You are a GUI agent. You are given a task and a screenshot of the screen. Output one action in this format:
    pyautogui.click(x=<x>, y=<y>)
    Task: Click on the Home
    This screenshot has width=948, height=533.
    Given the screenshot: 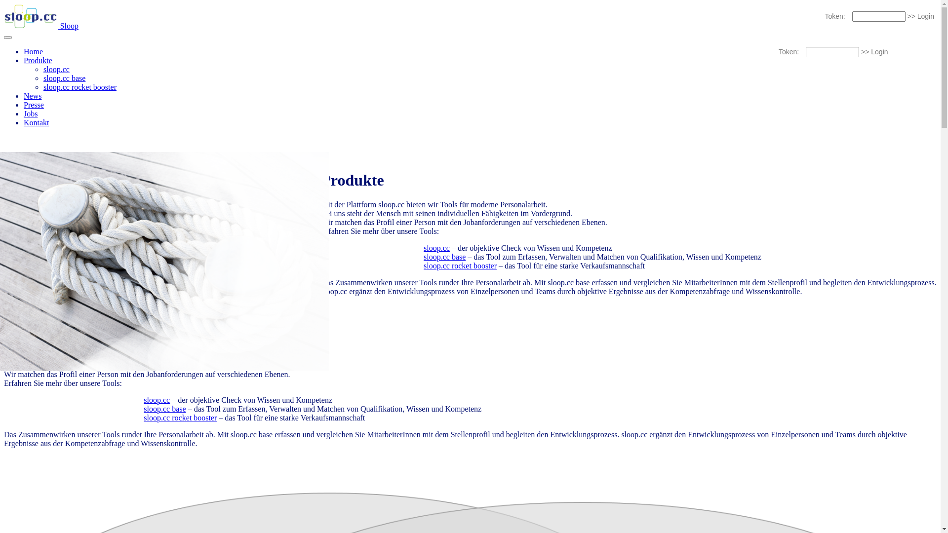 What is the action you would take?
    pyautogui.click(x=34, y=51)
    